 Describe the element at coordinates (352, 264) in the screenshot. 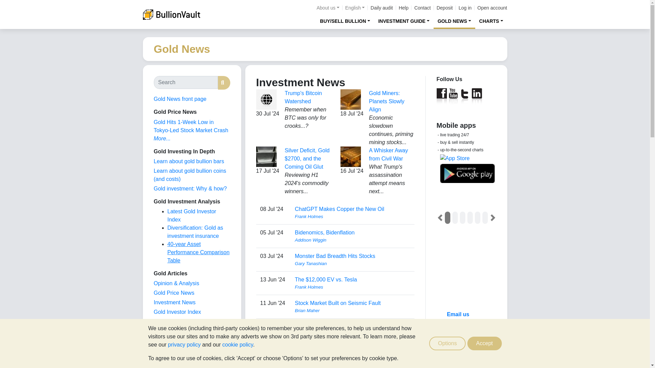

I see `View user profile.` at that location.